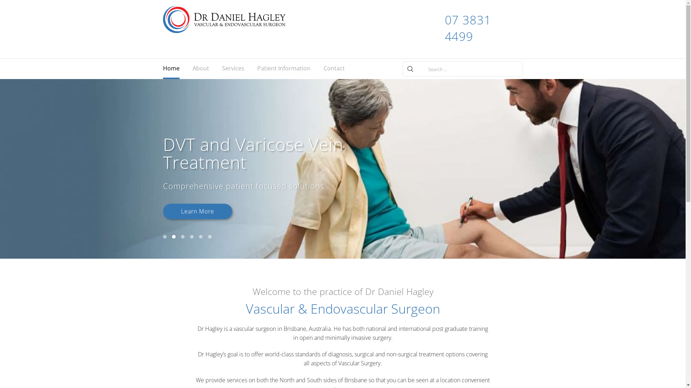 The height and width of the screenshot is (388, 691). Describe the element at coordinates (277, 152) in the screenshot. I see `Useful Resources` at that location.